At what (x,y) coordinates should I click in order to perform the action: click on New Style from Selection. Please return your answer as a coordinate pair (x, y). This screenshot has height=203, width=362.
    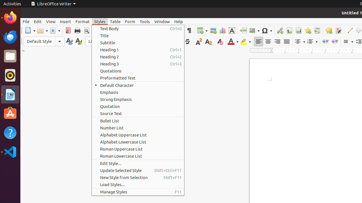
    Looking at the image, I should click on (138, 178).